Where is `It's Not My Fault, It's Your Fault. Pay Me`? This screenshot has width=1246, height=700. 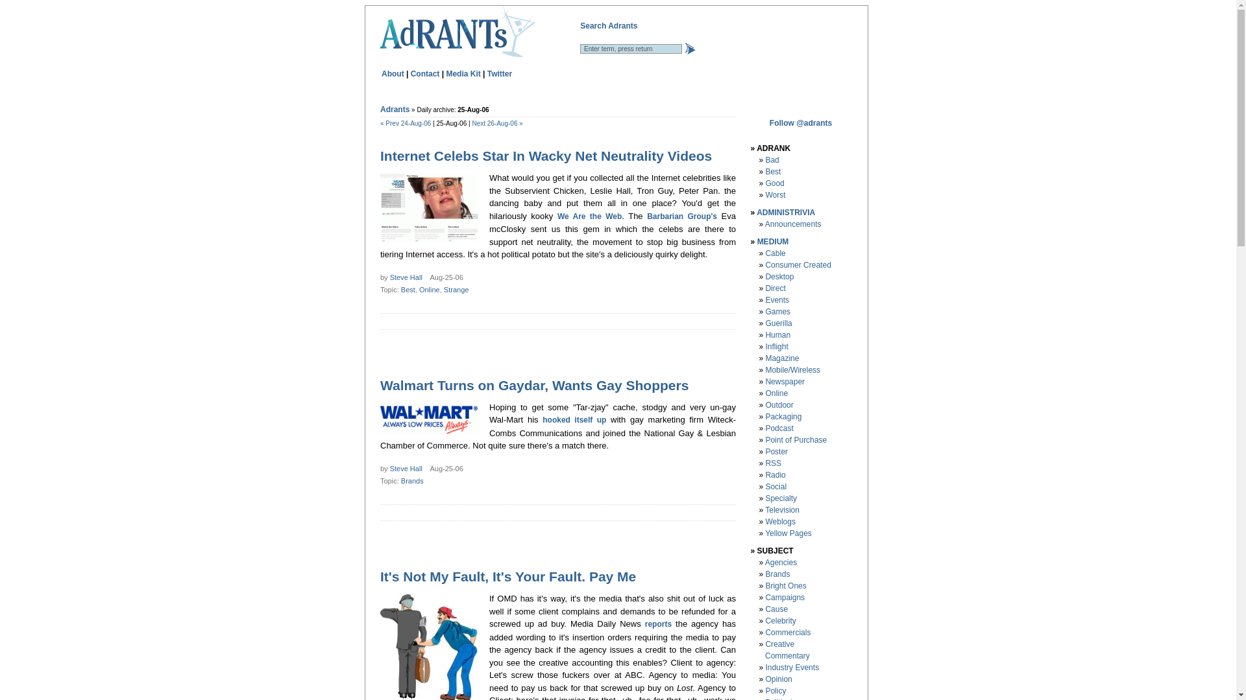
It's Not My Fault, It's Your Fault. Pay Me is located at coordinates (507, 576).